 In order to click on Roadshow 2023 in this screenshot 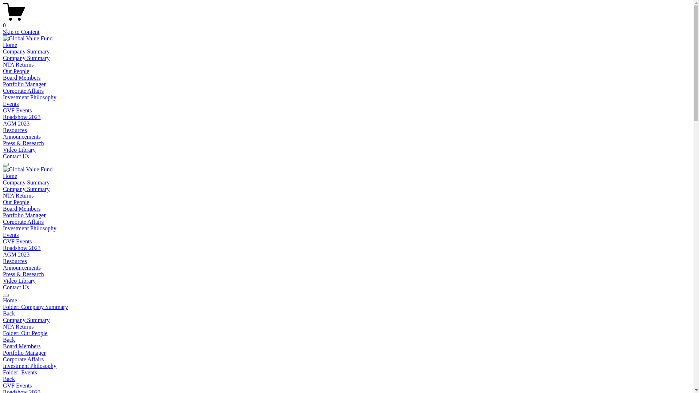, I will do `click(22, 248)`.